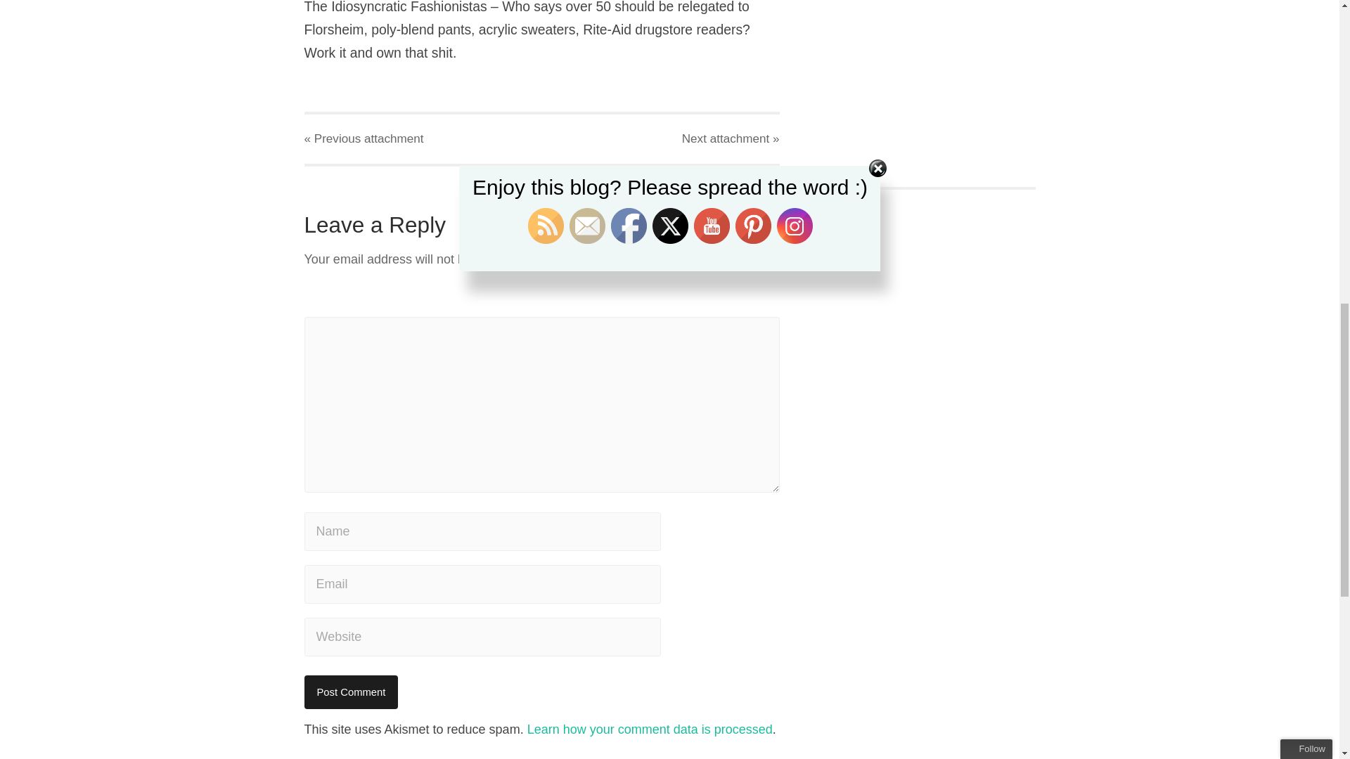 This screenshot has width=1350, height=759. Describe the element at coordinates (650, 729) in the screenshot. I see `Learn how your comment data is processed` at that location.